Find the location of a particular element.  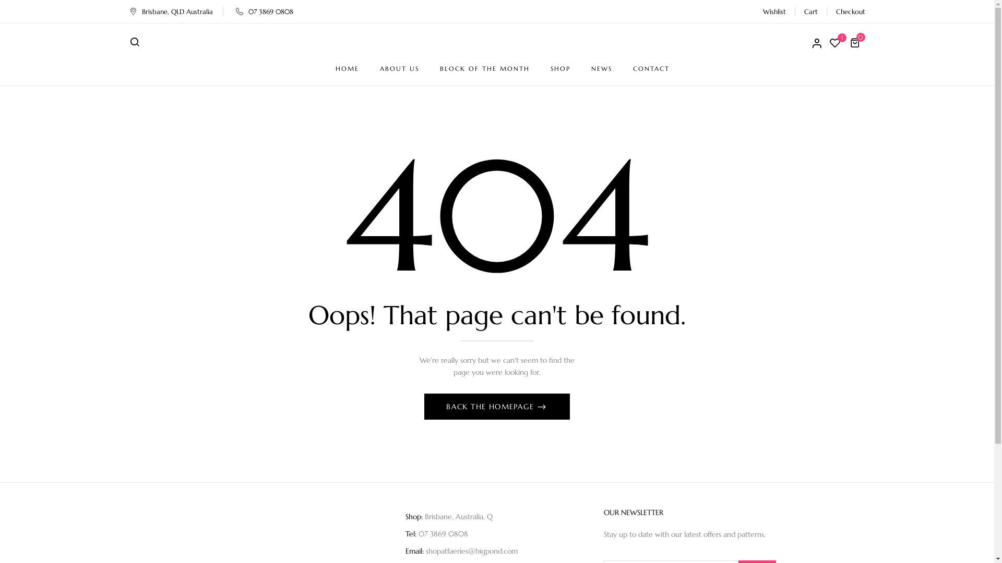

NEWS is located at coordinates (601, 69).